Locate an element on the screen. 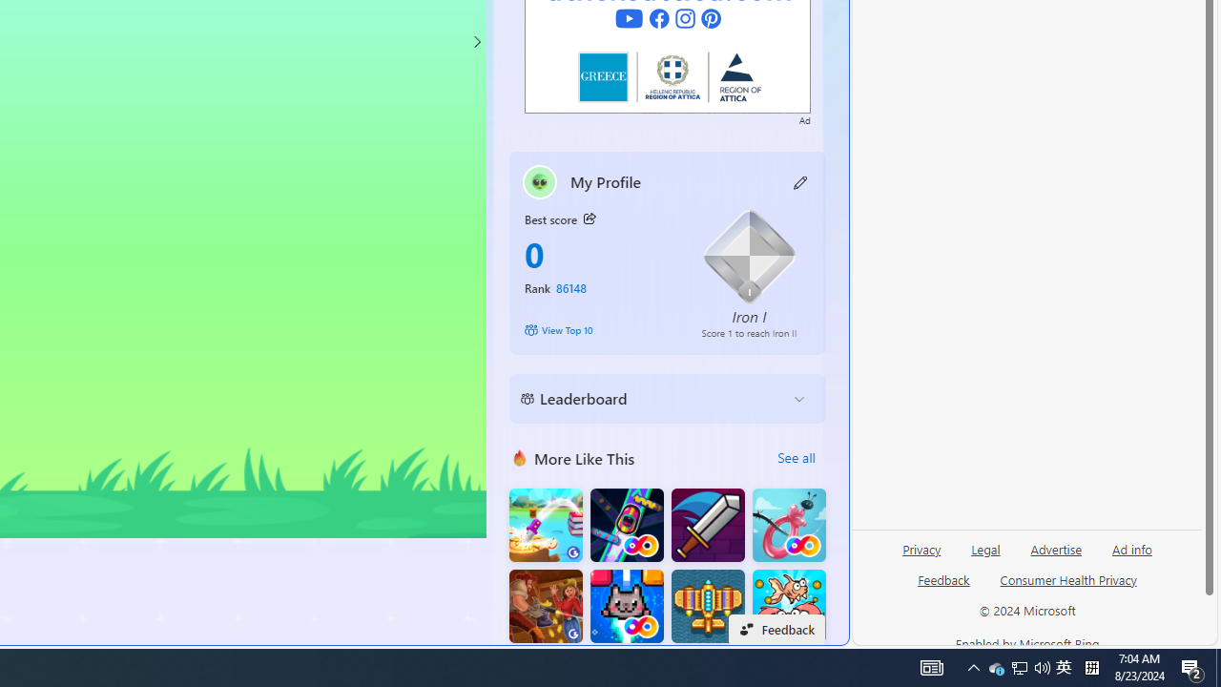  Class: button is located at coordinates (589, 219).